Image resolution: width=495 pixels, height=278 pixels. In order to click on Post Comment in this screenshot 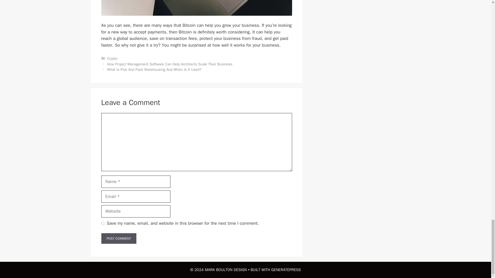, I will do `click(119, 239)`.